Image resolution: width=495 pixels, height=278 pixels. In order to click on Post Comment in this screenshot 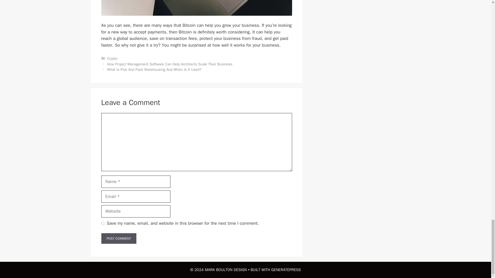, I will do `click(119, 239)`.